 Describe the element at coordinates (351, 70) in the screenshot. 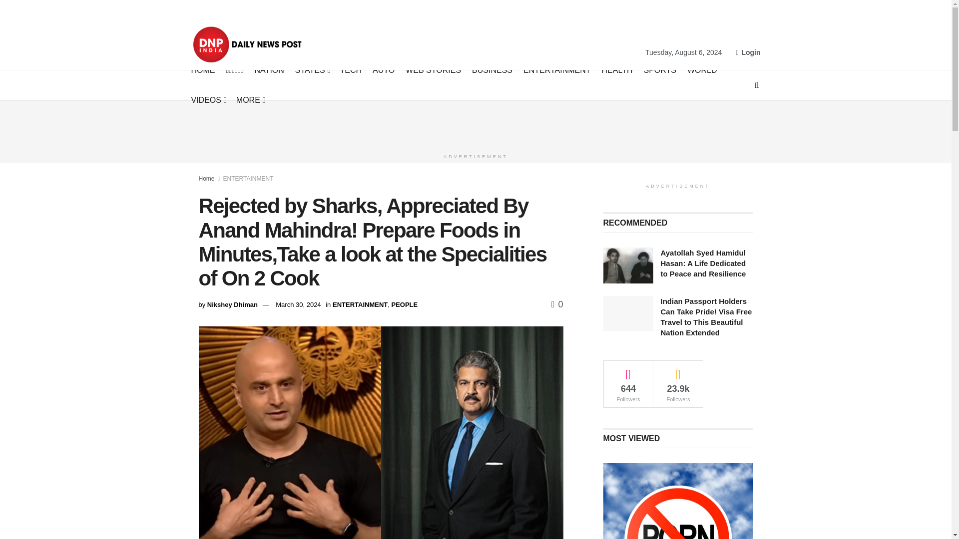

I see `TECH` at that location.